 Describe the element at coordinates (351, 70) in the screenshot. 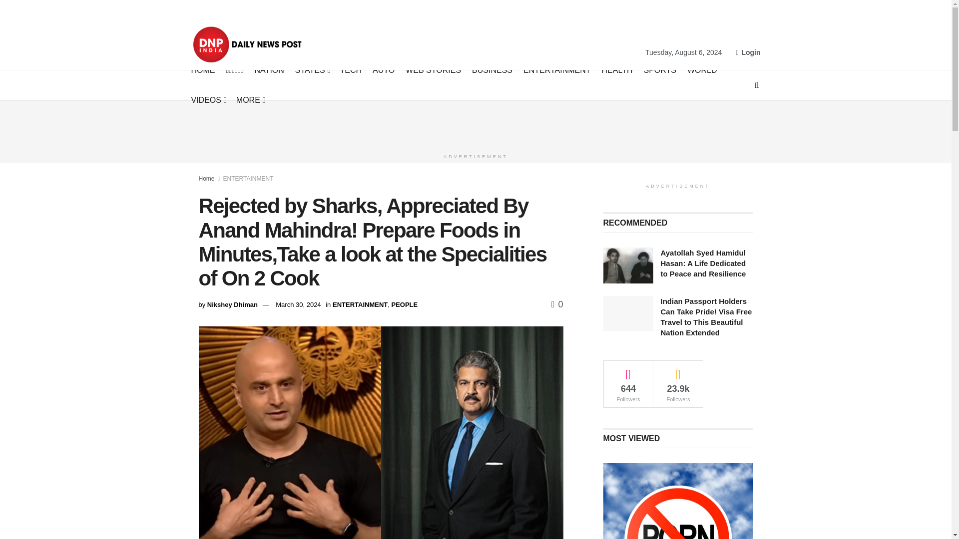

I see `TECH` at that location.